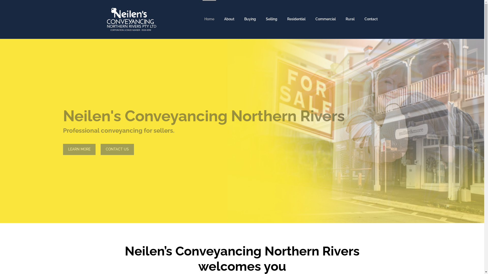 This screenshot has height=274, width=488. Describe the element at coordinates (371, 23) in the screenshot. I see `Contact` at that location.